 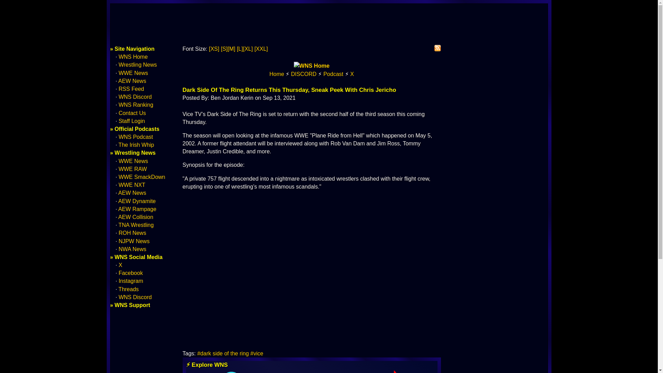 I want to click on RSS Feed, so click(x=131, y=89).